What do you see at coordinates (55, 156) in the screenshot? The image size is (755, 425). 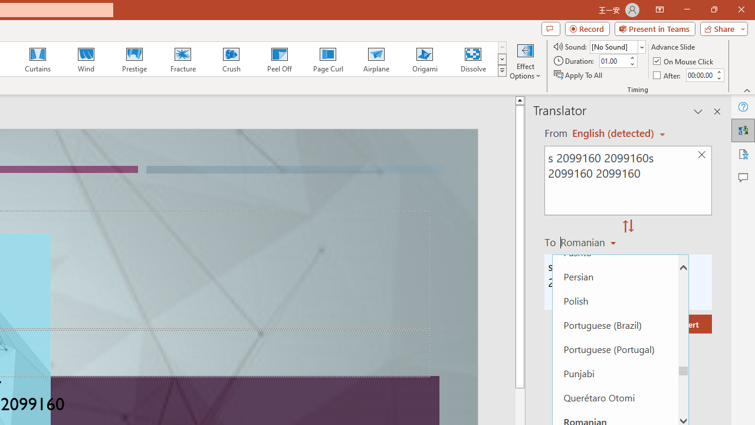 I see `Class: actions-container` at bounding box center [55, 156].